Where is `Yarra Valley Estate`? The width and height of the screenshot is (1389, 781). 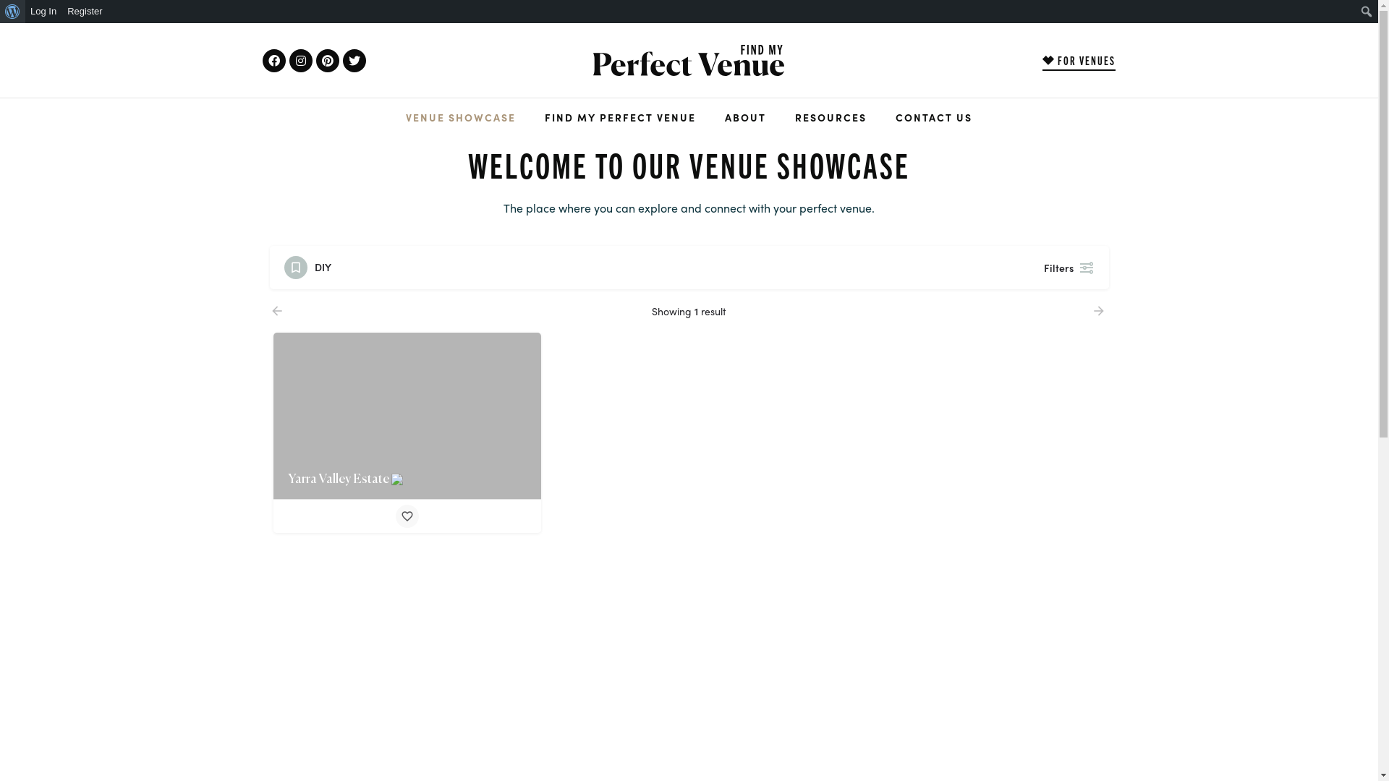 Yarra Valley Estate is located at coordinates (407, 416).